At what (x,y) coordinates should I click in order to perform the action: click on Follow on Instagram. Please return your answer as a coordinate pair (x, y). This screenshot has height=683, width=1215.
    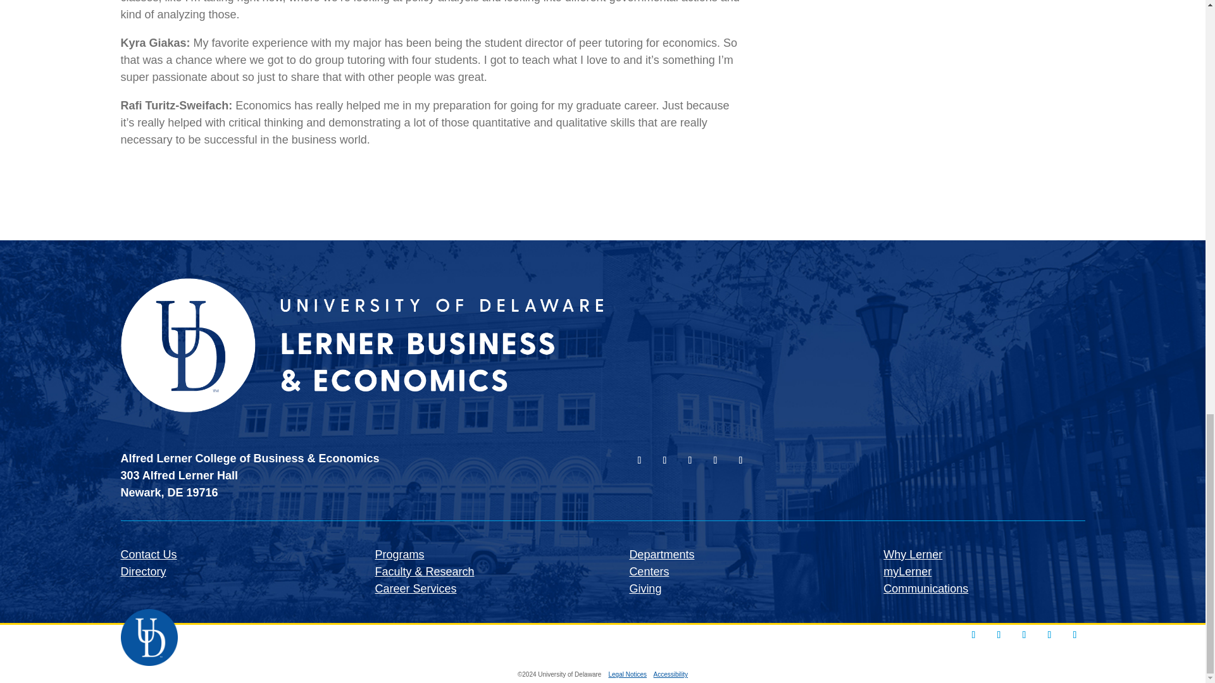
    Looking at the image, I should click on (639, 460).